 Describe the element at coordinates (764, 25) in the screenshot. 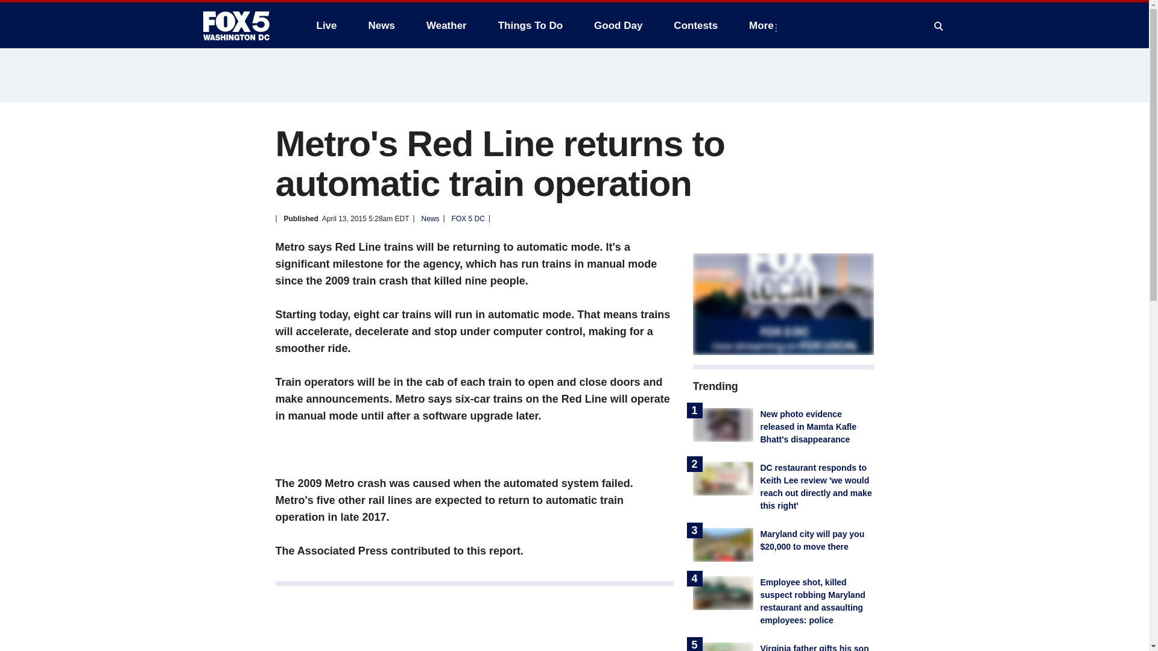

I see `More` at that location.